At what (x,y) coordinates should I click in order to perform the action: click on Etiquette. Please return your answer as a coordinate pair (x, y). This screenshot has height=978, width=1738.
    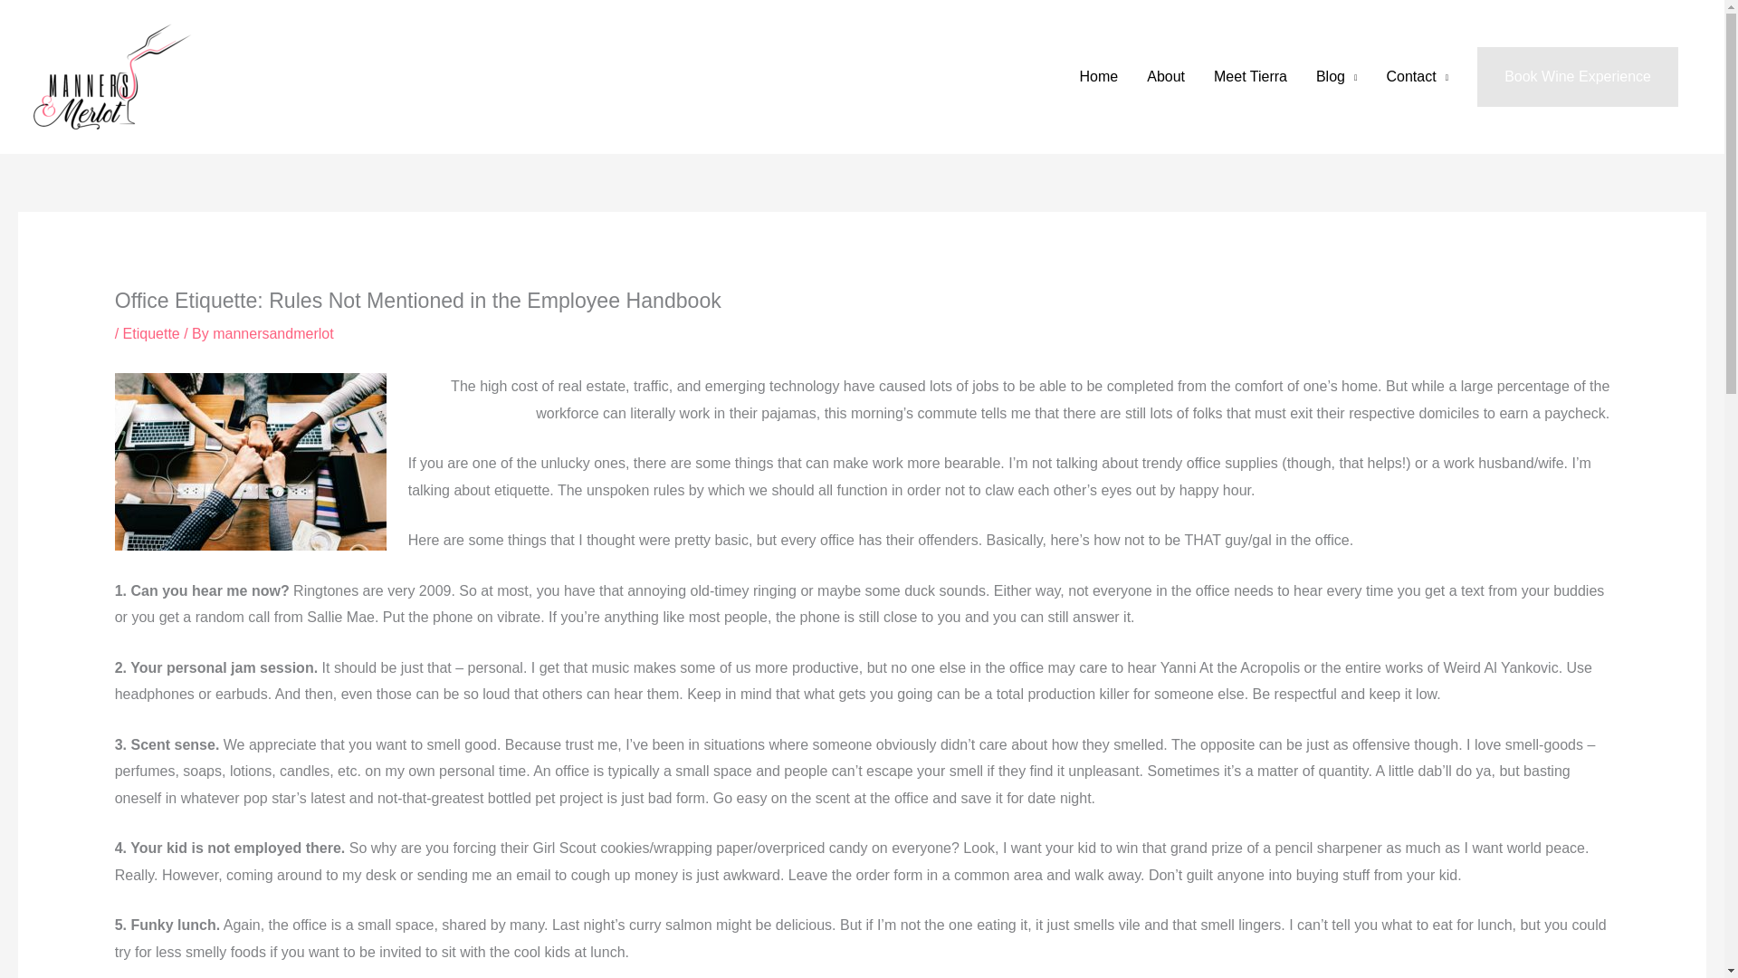
    Looking at the image, I should click on (152, 333).